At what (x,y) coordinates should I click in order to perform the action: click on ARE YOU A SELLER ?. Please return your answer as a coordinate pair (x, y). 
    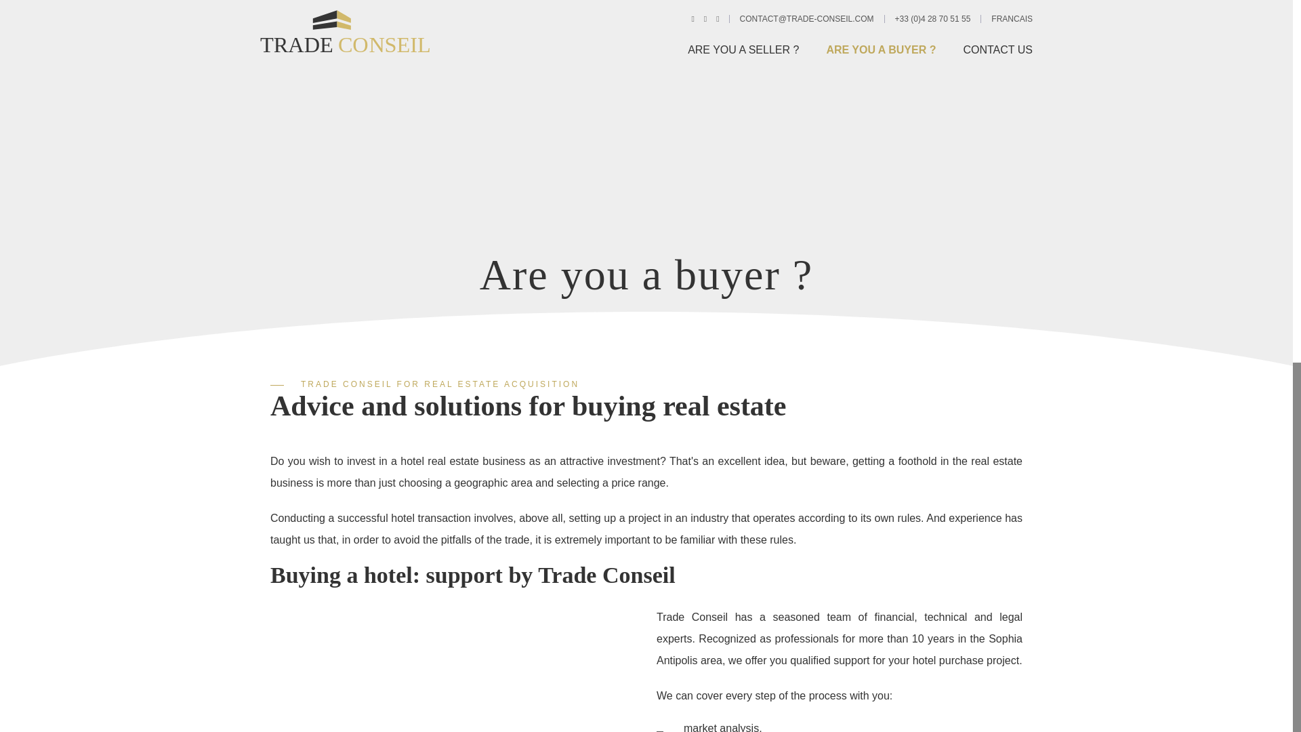
    Looking at the image, I should click on (749, 56).